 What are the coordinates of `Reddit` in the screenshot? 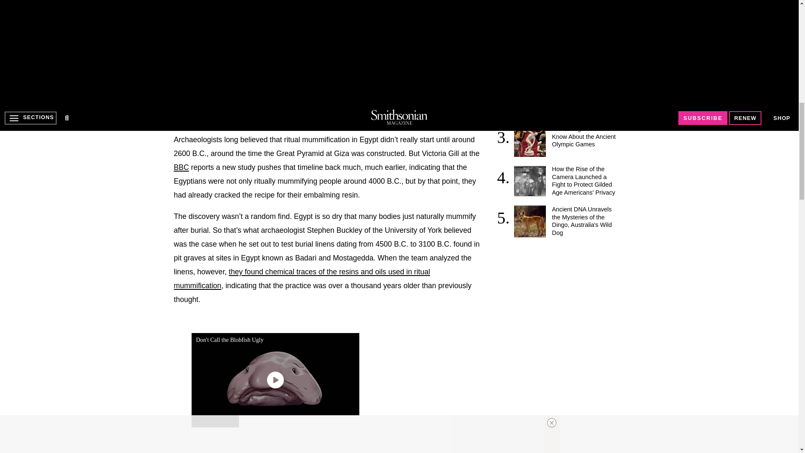 It's located at (231, 115).